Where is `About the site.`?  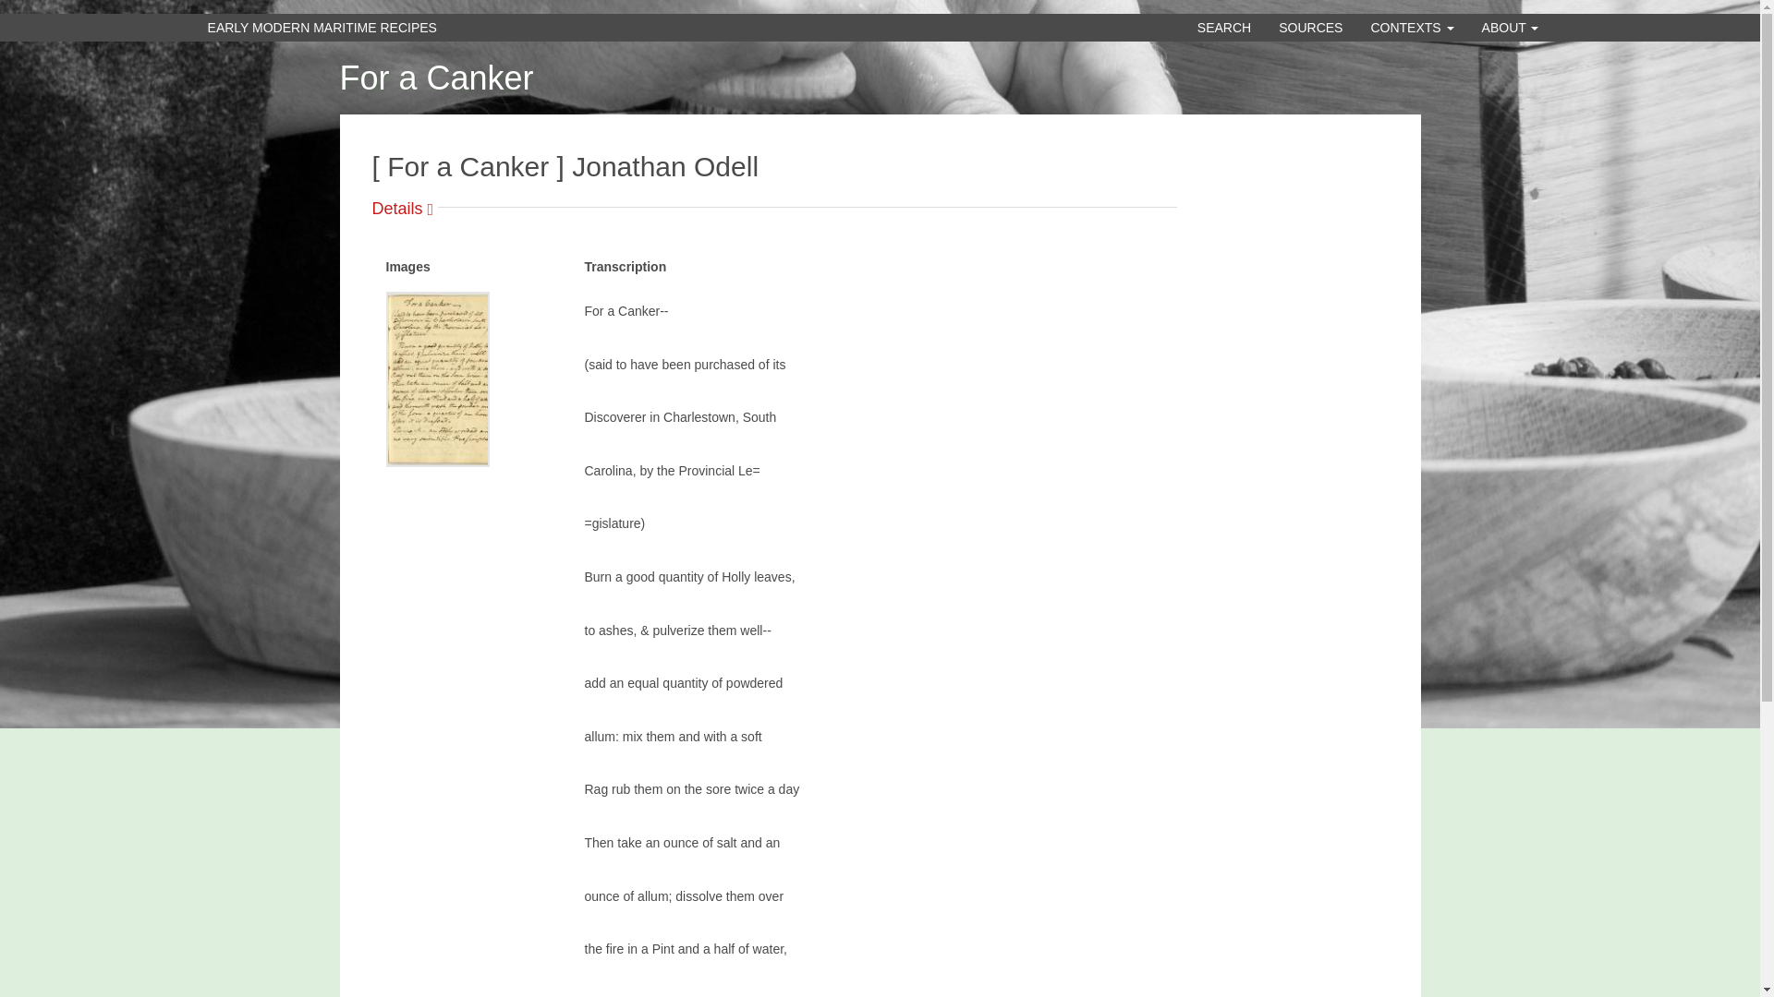 About the site. is located at coordinates (1511, 28).